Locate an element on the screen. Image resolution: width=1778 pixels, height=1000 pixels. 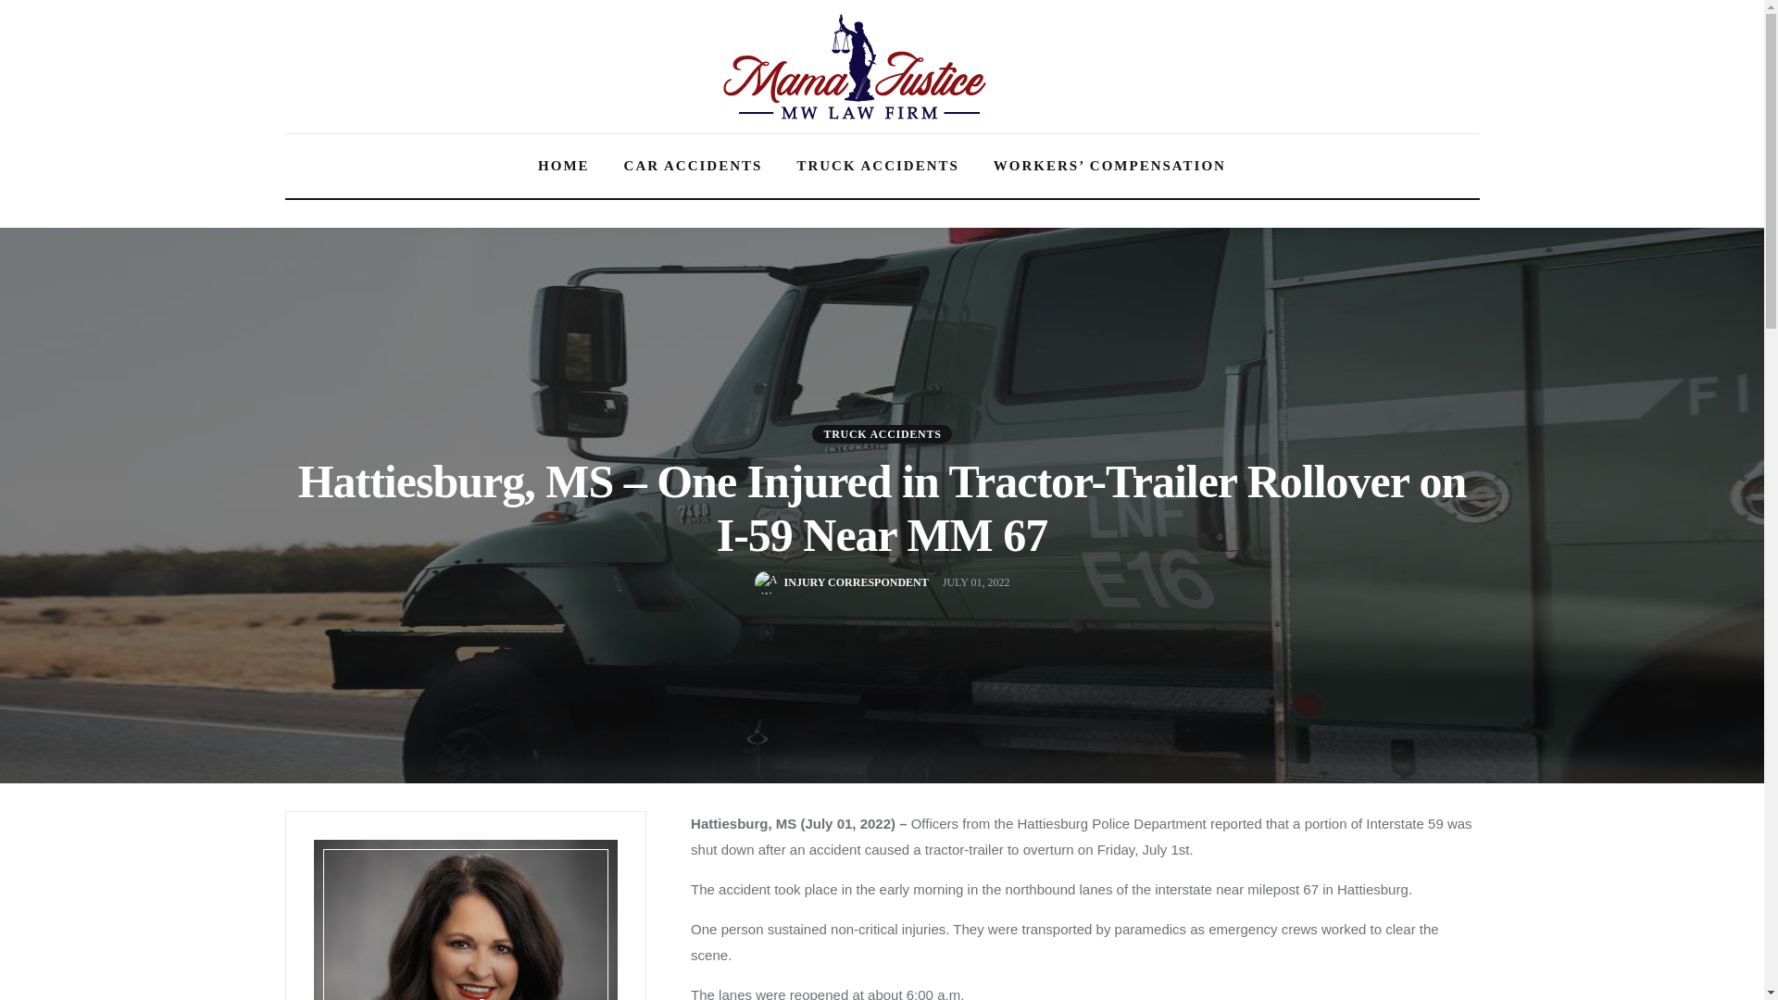
HOME is located at coordinates (564, 167).